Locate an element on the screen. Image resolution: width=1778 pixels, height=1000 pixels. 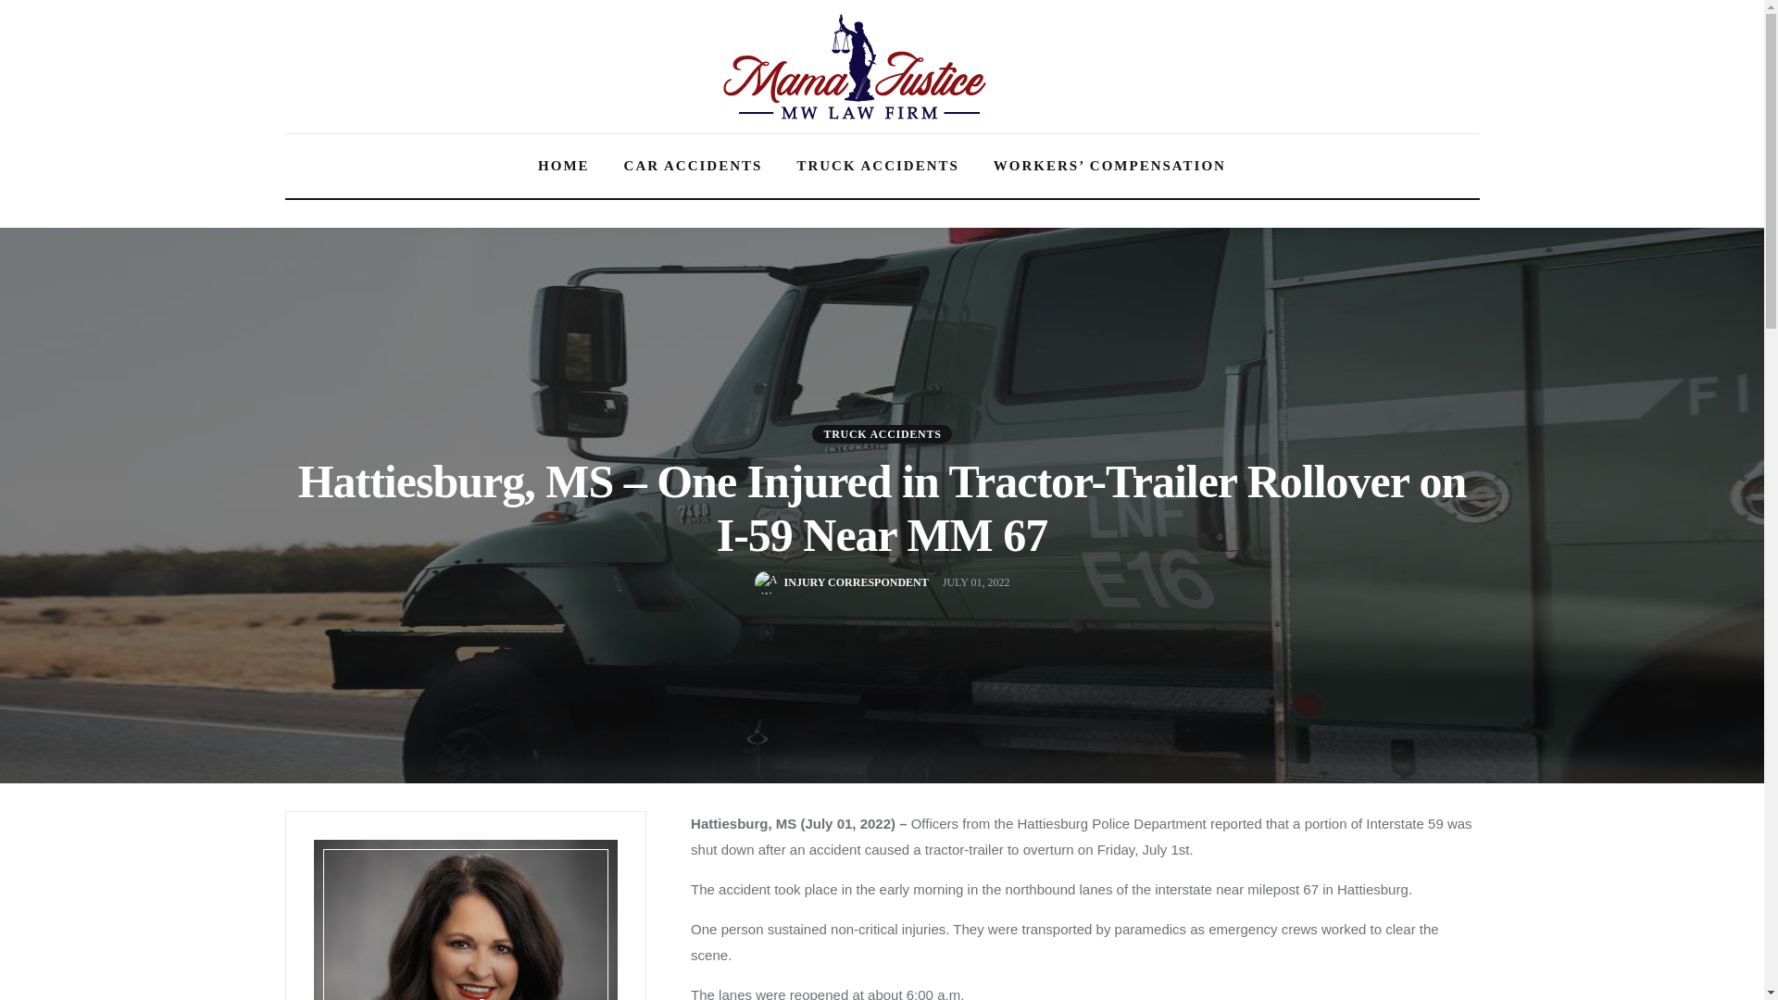
HOME is located at coordinates (564, 167).